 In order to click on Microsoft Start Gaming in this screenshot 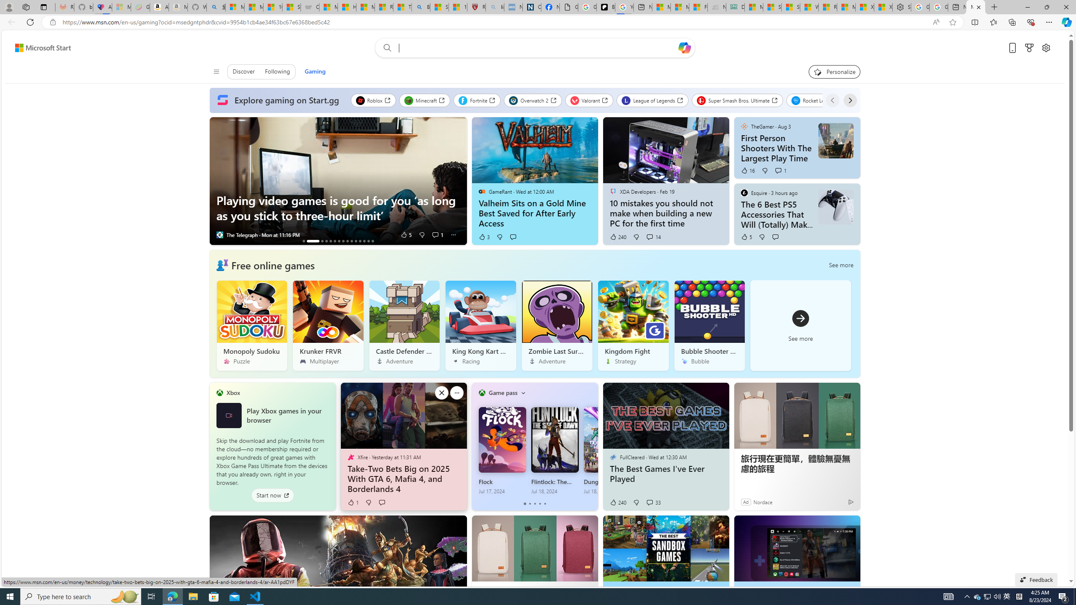, I will do `click(976, 7)`.